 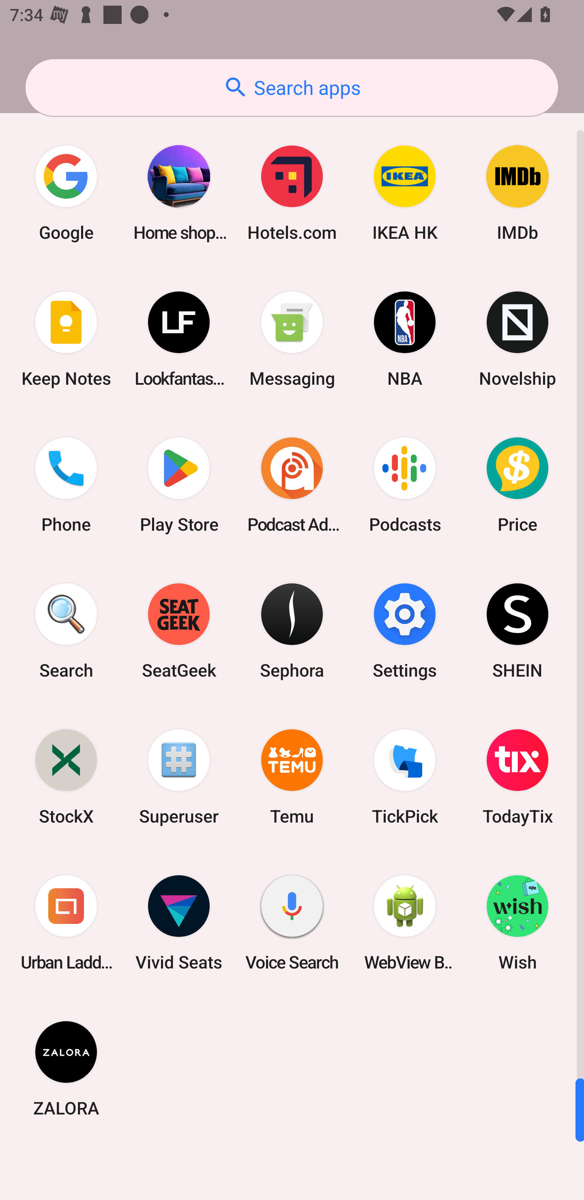 I want to click on IMDb, so click(x=517, y=193).